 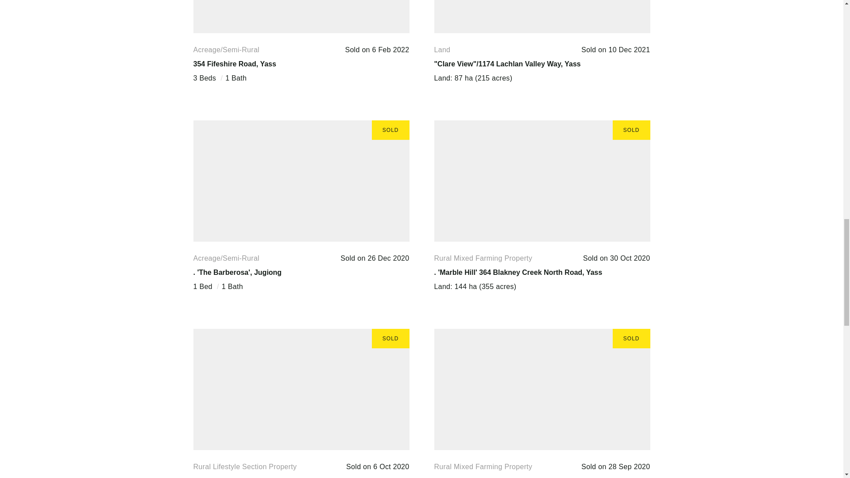 What do you see at coordinates (542, 17) in the screenshot?
I see `SOLD` at bounding box center [542, 17].